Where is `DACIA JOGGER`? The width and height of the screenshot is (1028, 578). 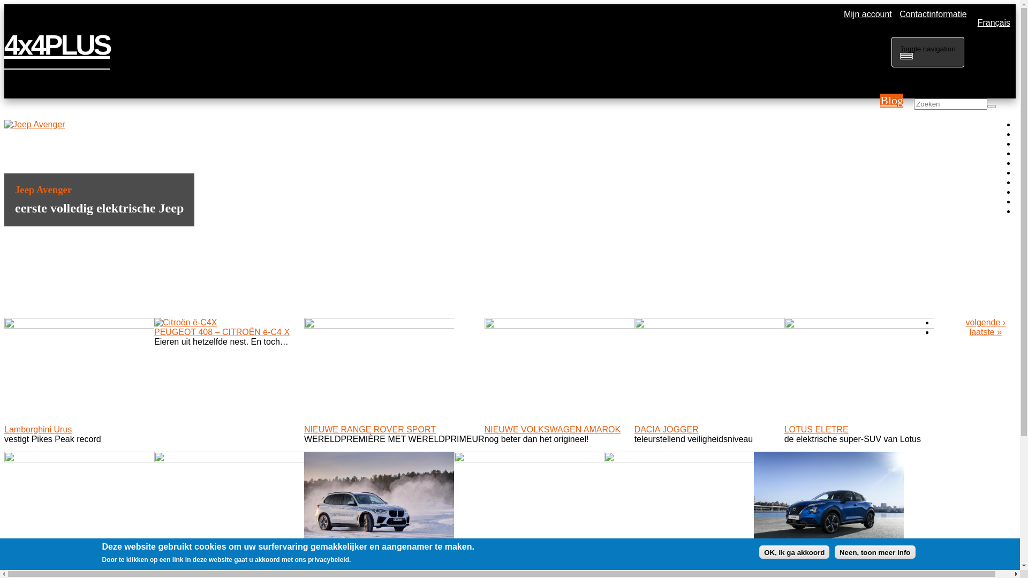
DACIA JOGGER is located at coordinates (667, 429).